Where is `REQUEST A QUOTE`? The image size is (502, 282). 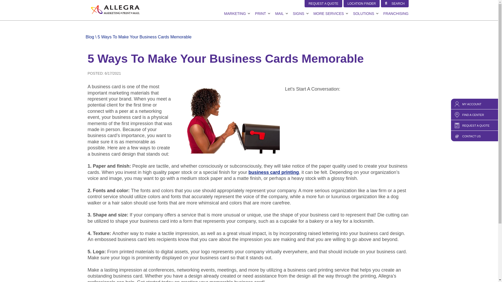 REQUEST A QUOTE is located at coordinates (323, 4).